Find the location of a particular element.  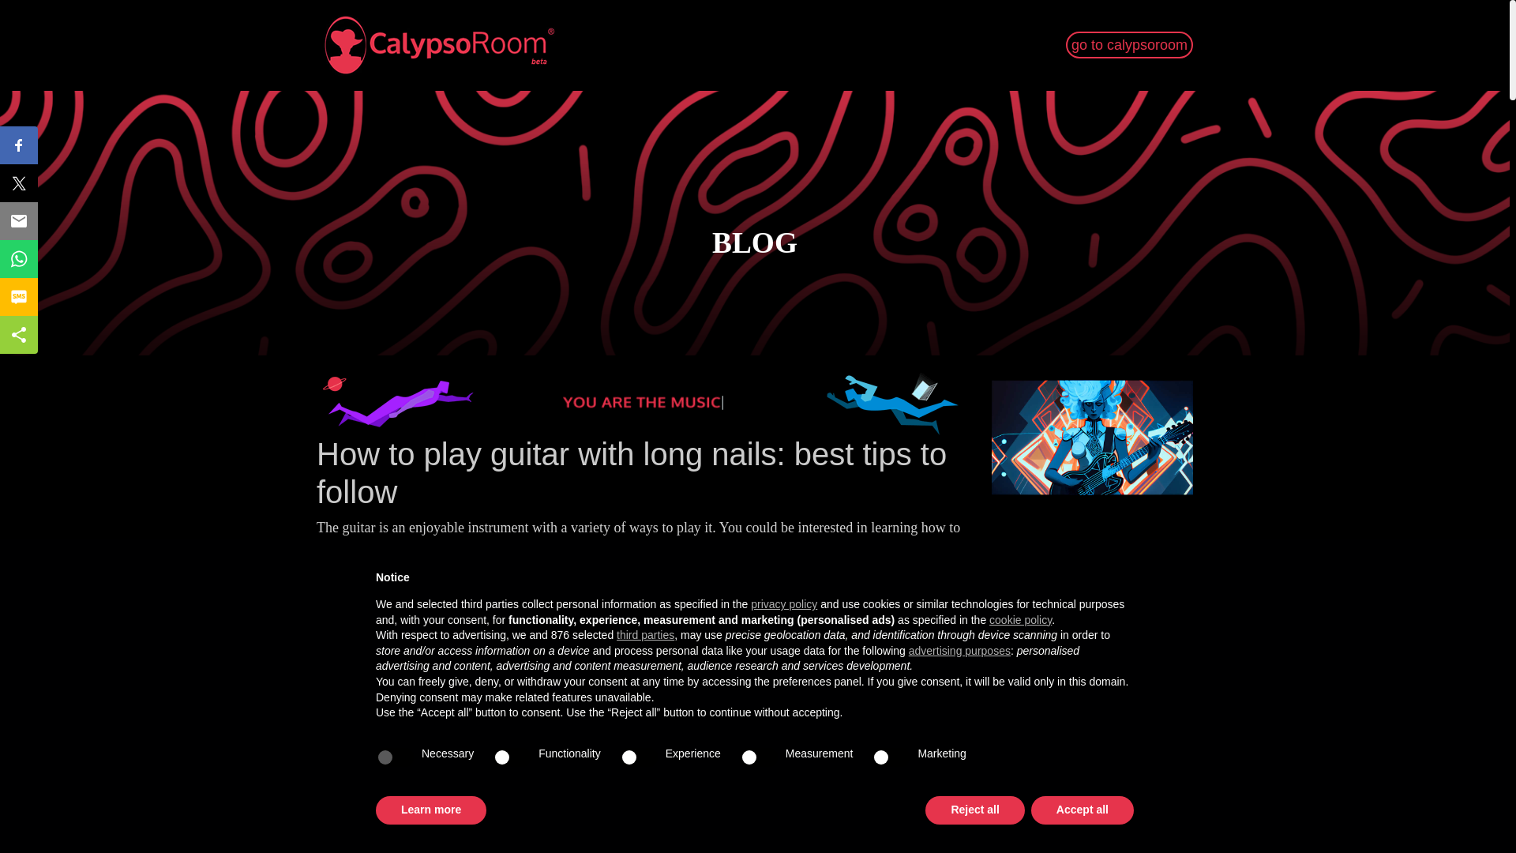

false is located at coordinates (512, 757).